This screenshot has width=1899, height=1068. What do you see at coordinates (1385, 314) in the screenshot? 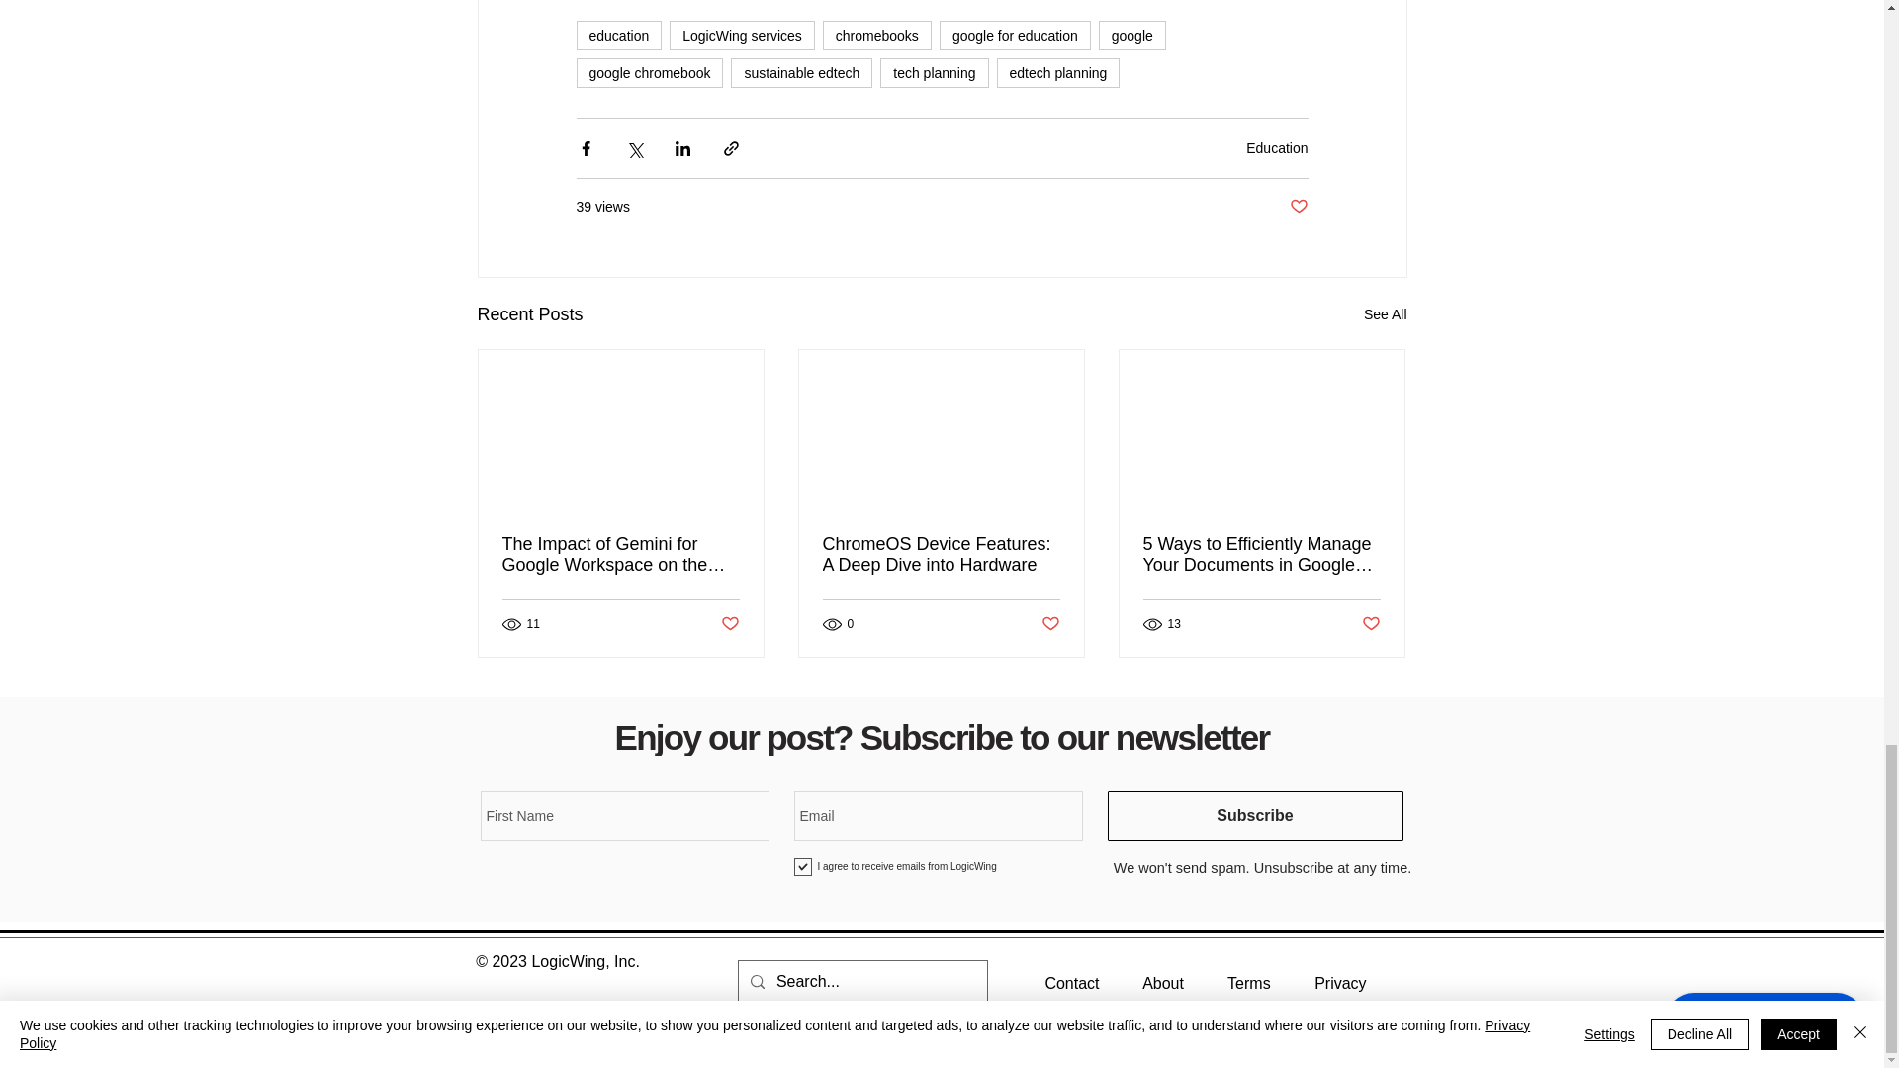
I see `See All` at bounding box center [1385, 314].